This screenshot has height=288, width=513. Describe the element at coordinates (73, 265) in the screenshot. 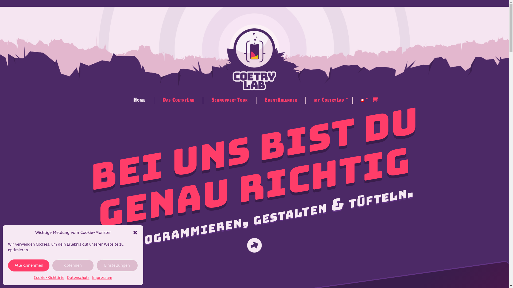

I see `ablehnen` at that location.